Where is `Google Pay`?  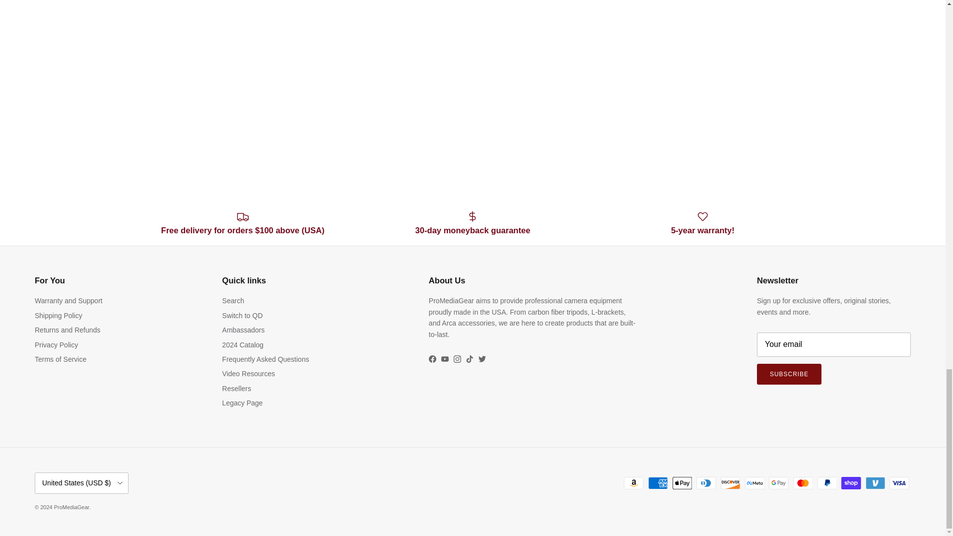
Google Pay is located at coordinates (778, 483).